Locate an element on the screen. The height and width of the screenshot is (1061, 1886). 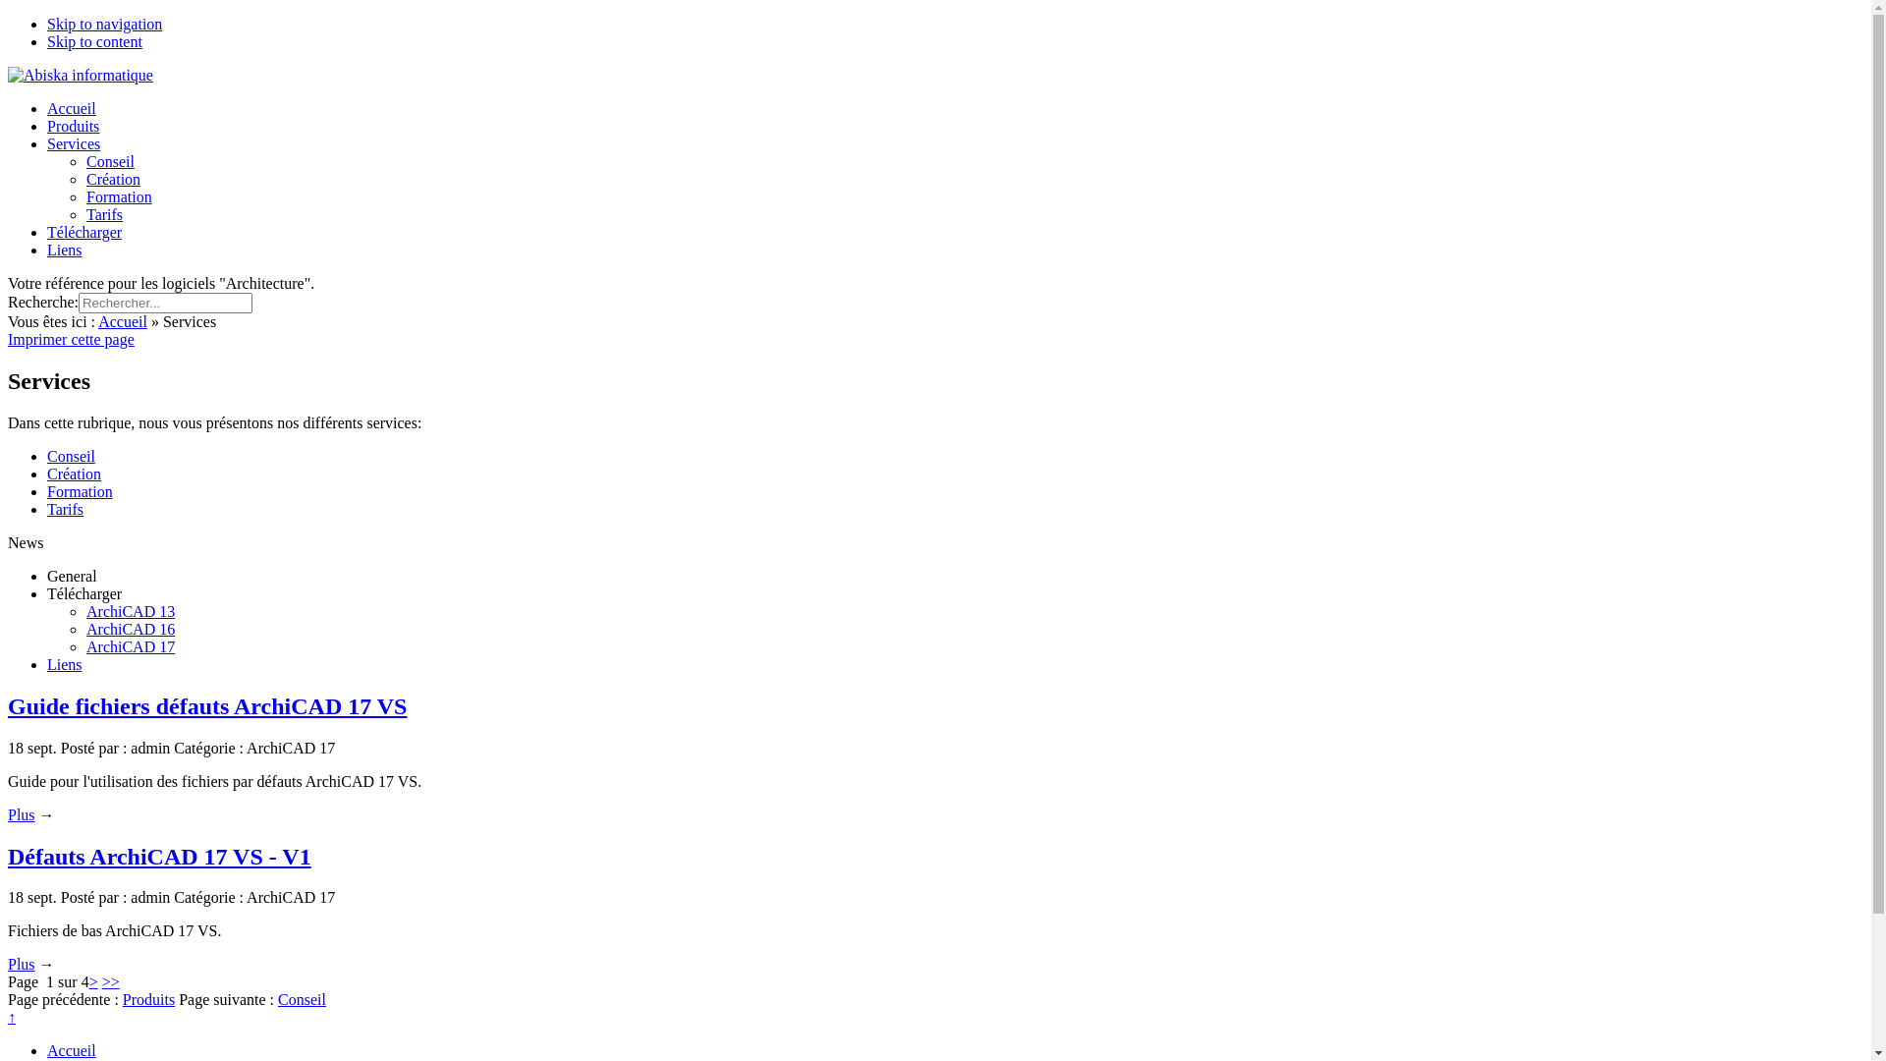
ArchiCAD 16 is located at coordinates (131, 629).